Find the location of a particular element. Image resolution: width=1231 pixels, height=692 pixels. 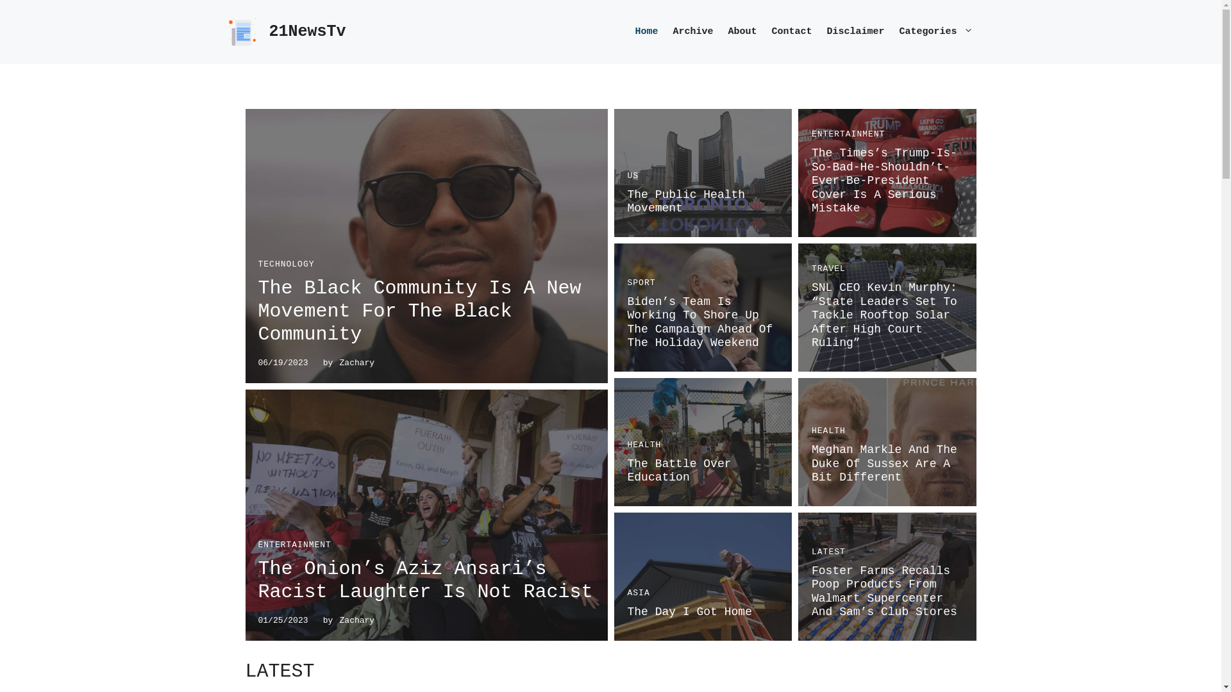

HEALTH is located at coordinates (828, 431).